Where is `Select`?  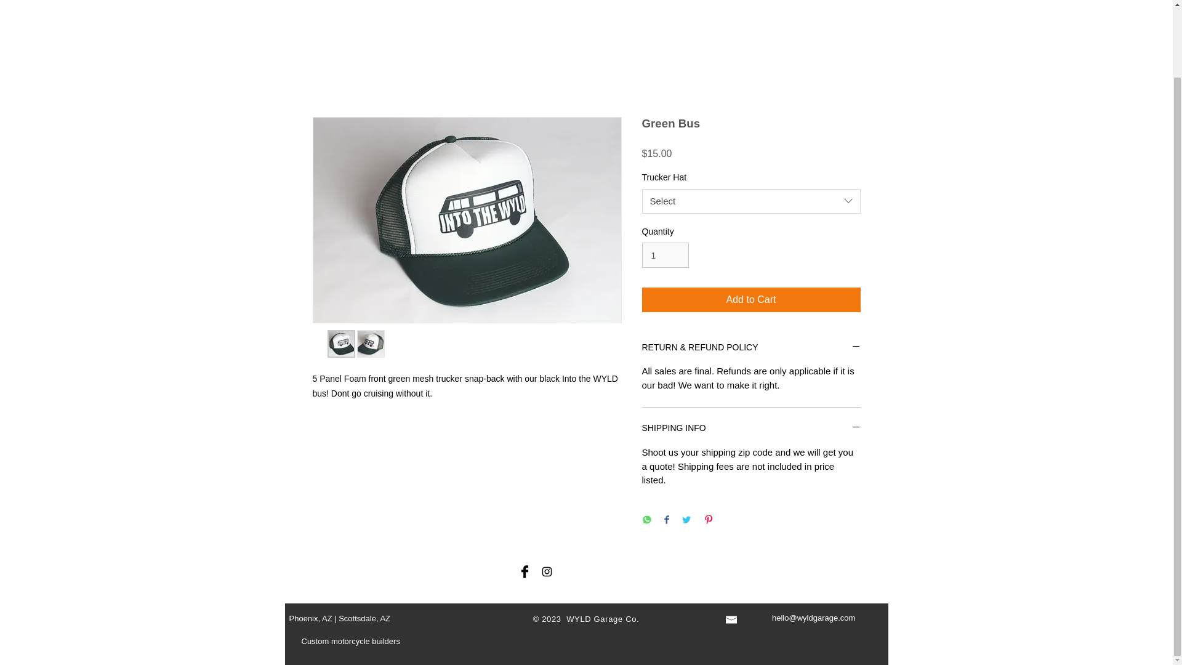 Select is located at coordinates (751, 201).